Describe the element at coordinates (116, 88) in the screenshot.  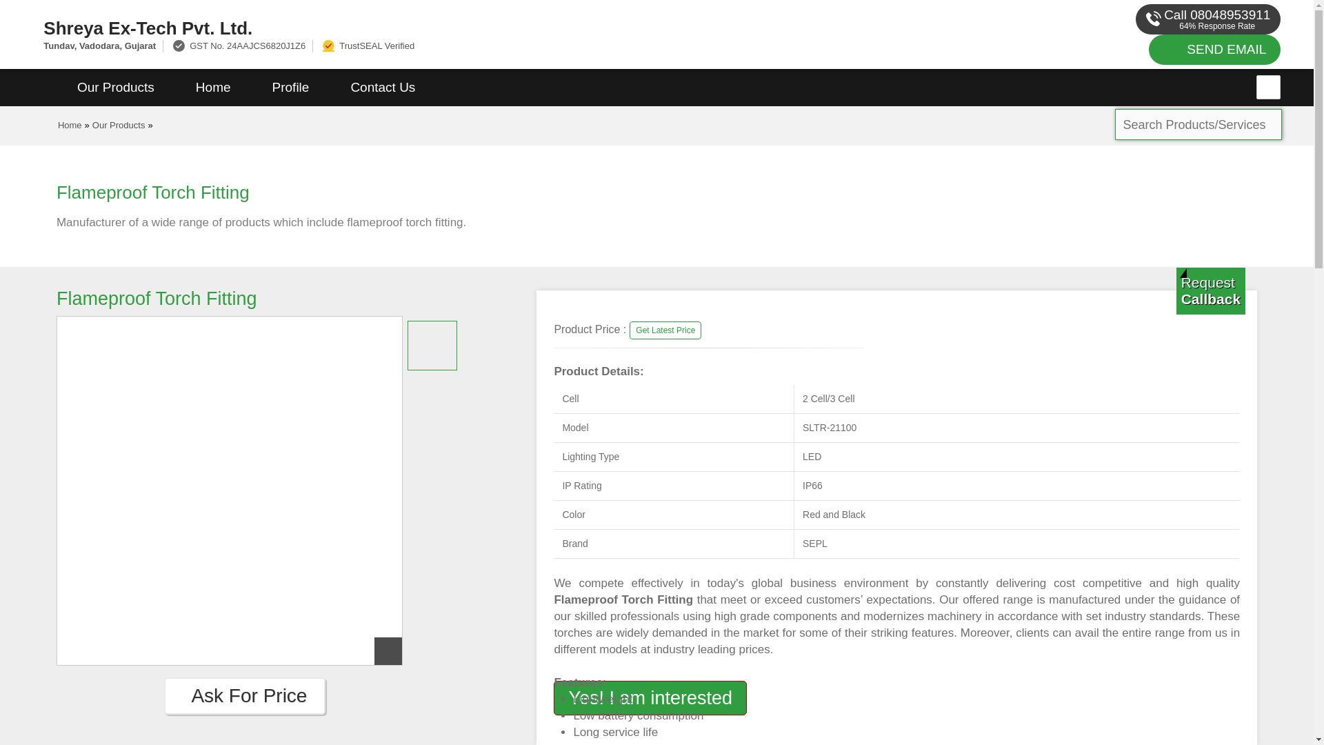
I see `Our Products` at that location.